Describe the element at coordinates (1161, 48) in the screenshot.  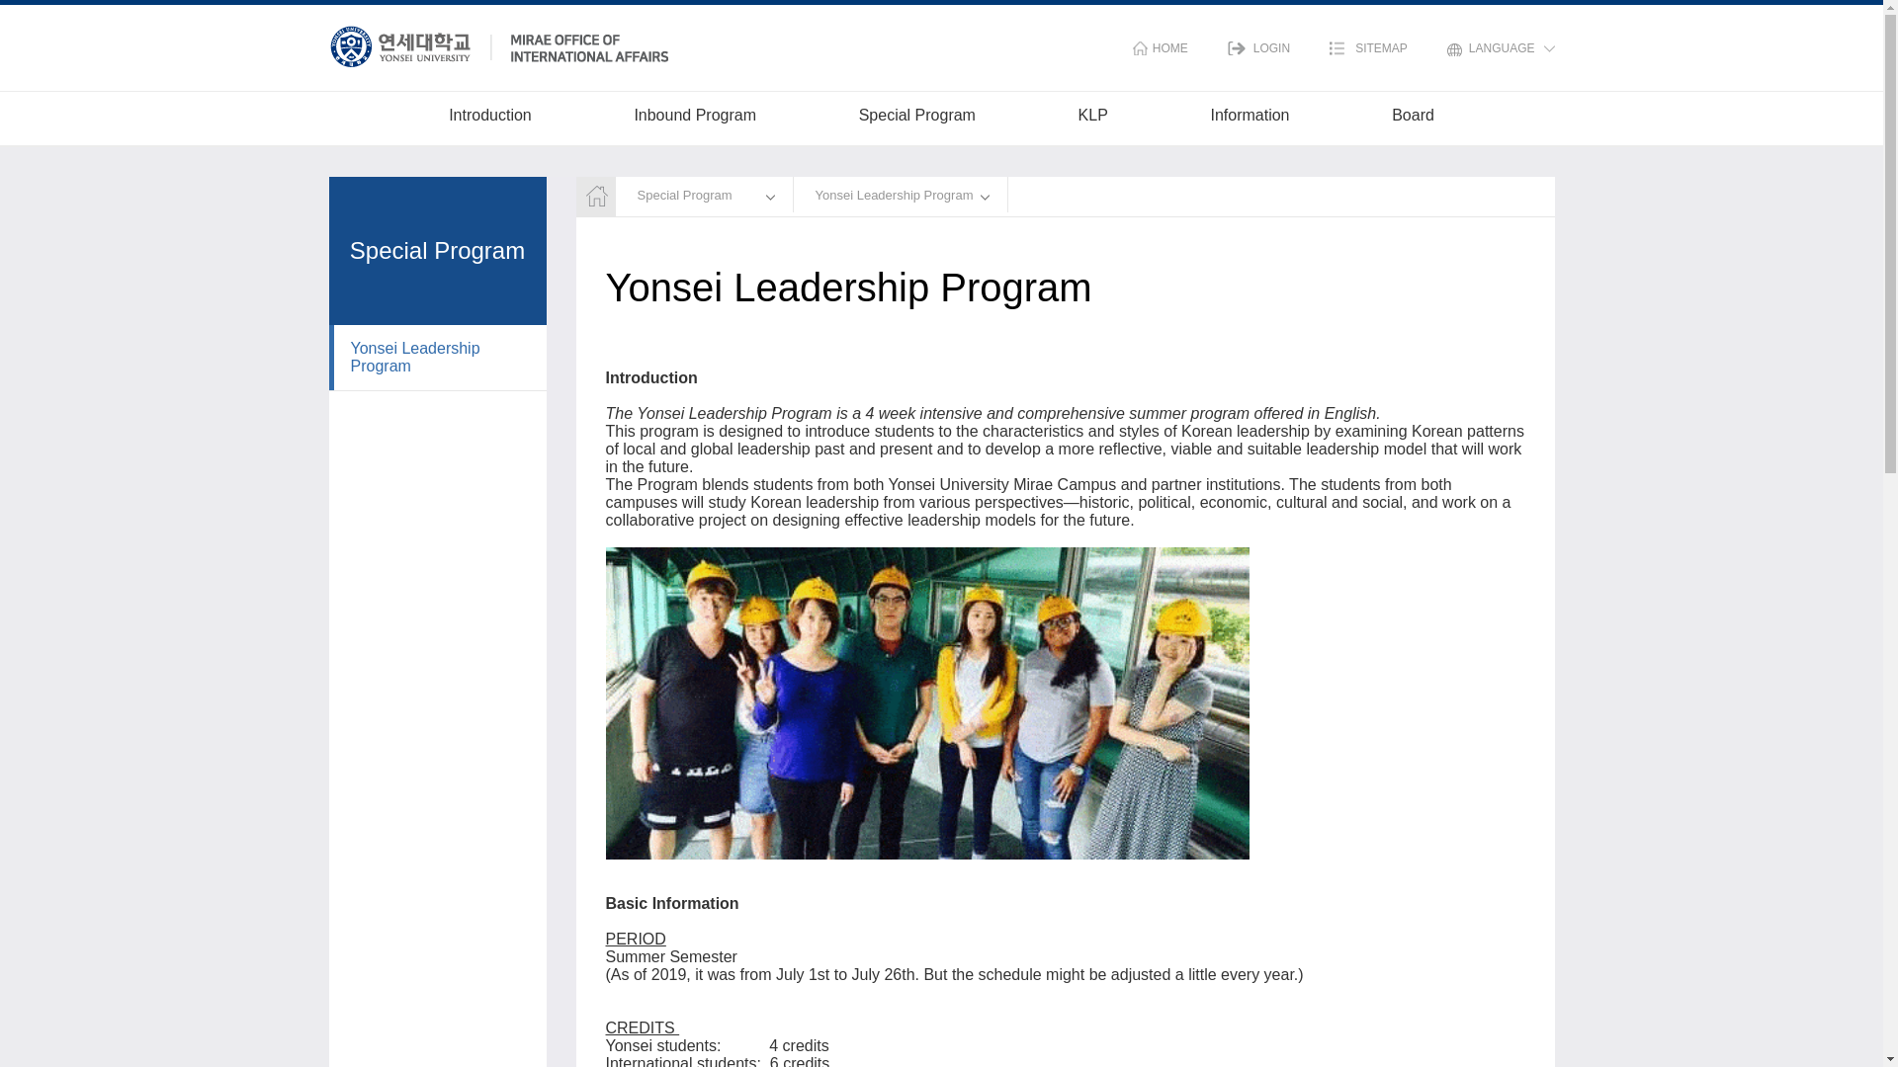
I see `HOME` at that location.